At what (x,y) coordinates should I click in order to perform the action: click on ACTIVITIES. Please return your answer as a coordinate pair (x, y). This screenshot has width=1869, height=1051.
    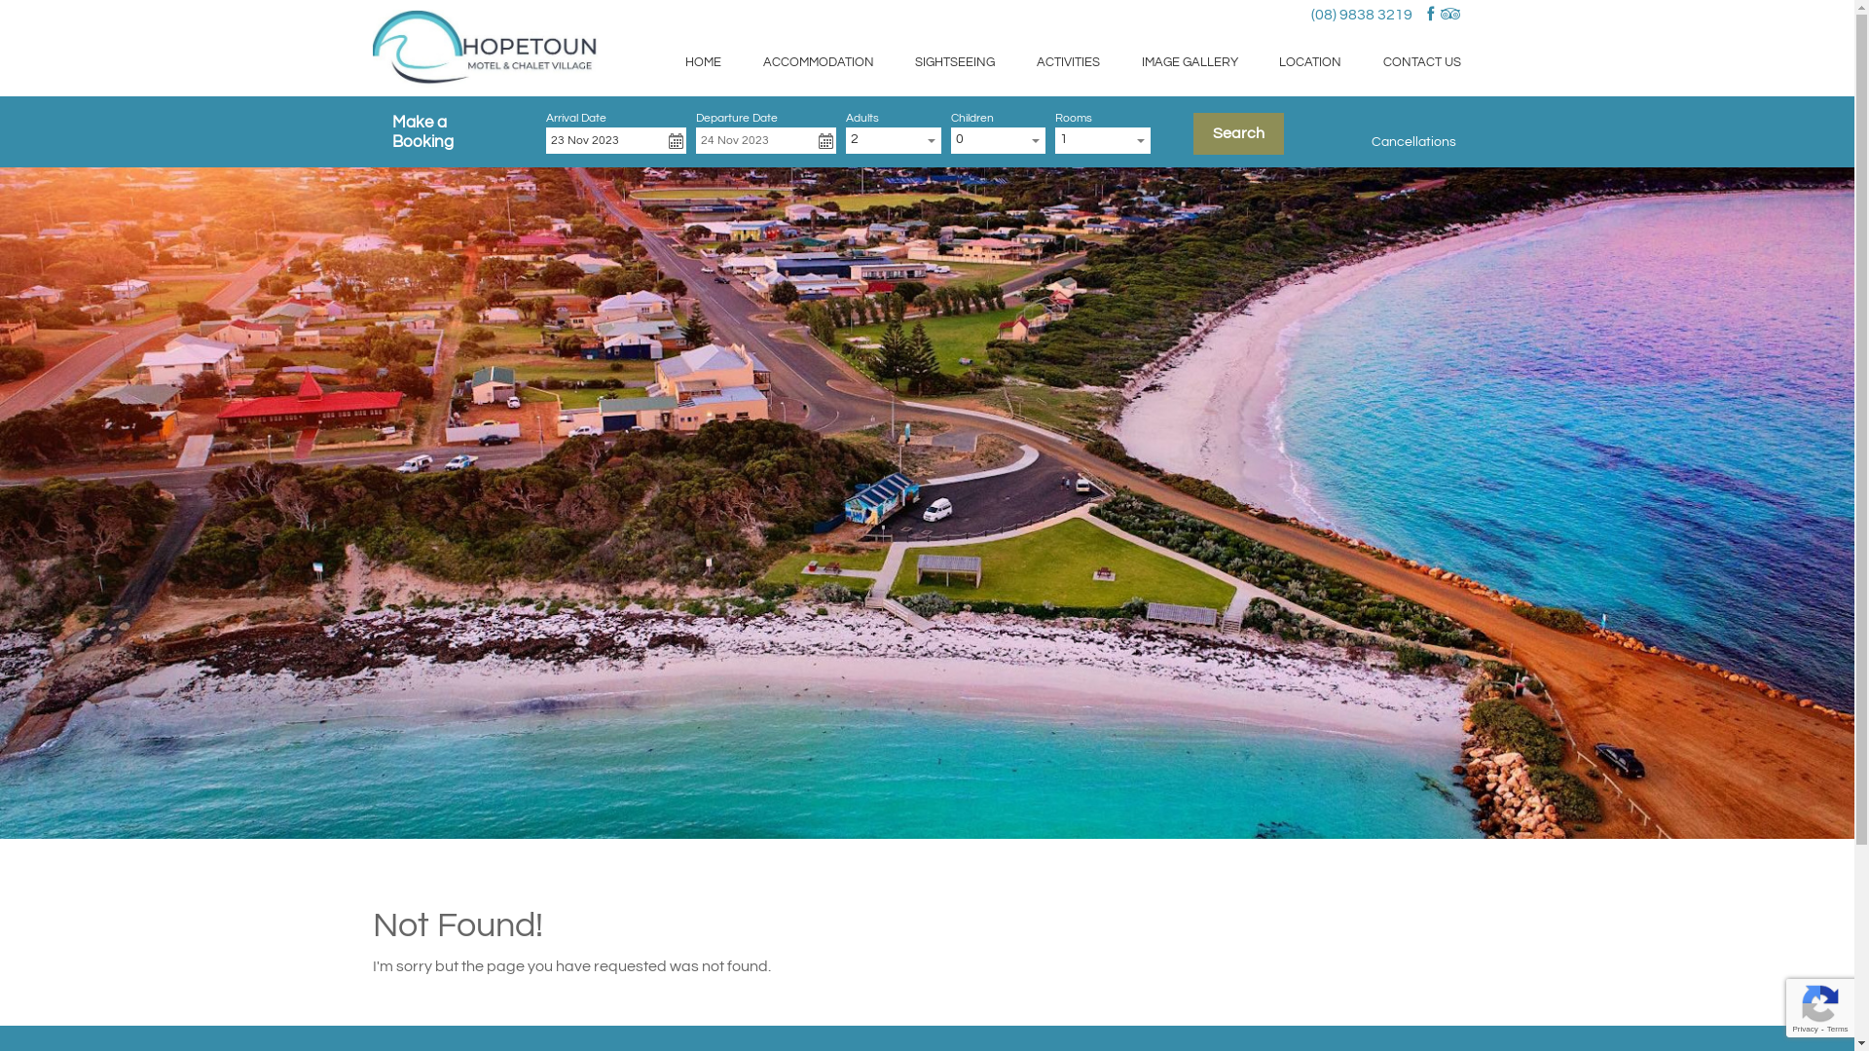
    Looking at the image, I should click on (1069, 62).